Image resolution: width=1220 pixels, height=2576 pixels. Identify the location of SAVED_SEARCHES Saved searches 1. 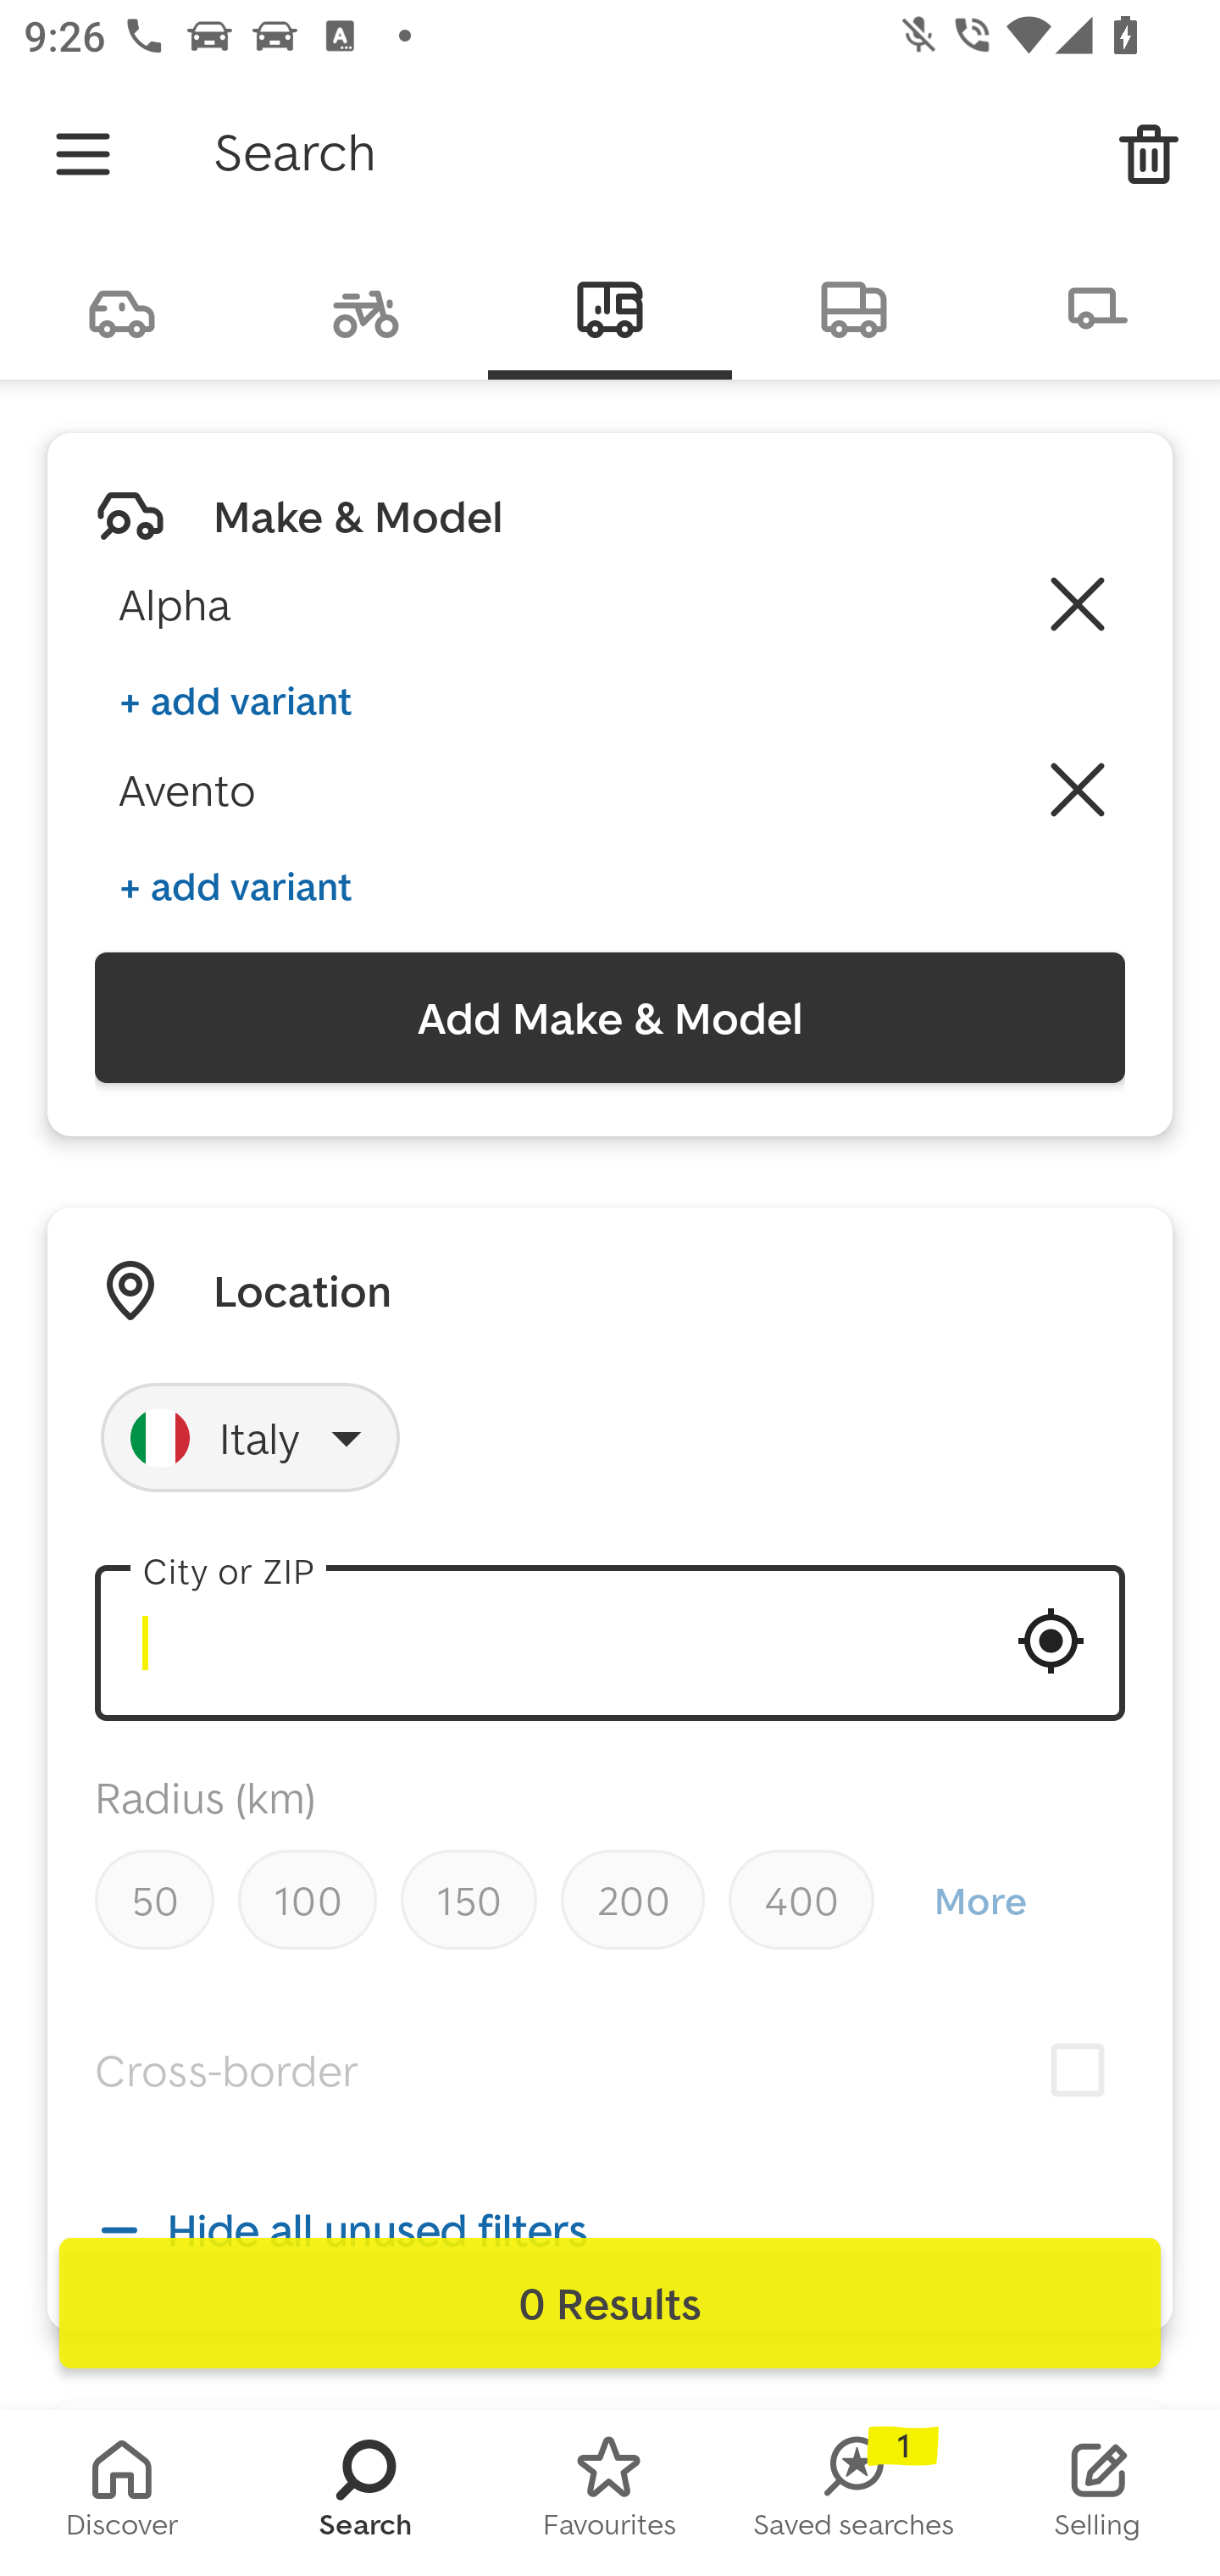
(854, 2493).